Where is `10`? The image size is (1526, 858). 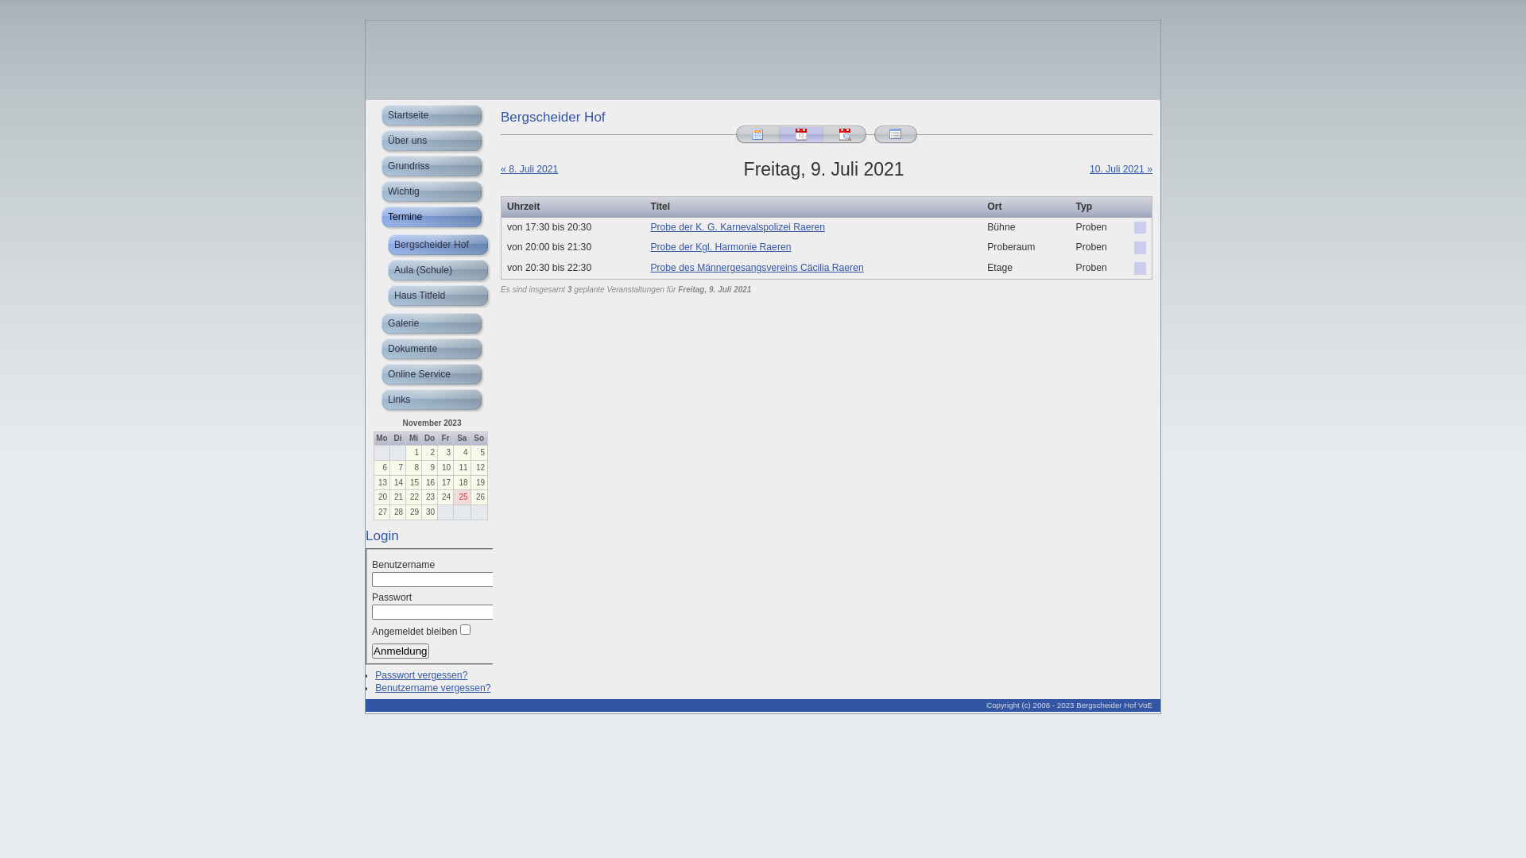 10 is located at coordinates (445, 468).